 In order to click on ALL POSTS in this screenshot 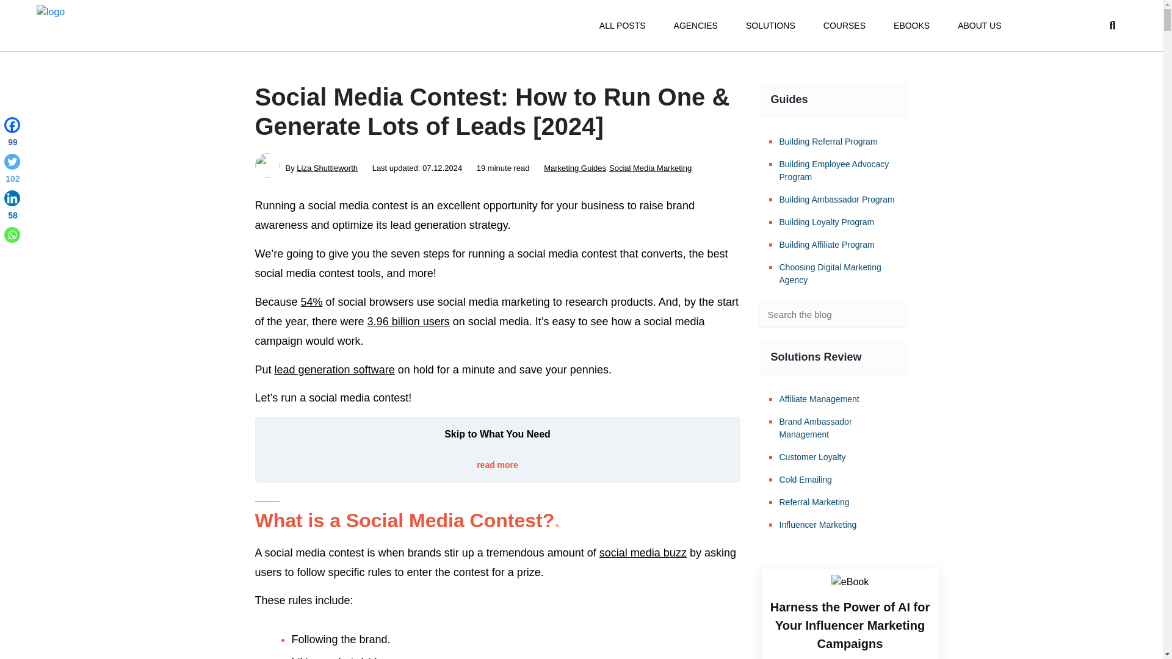, I will do `click(622, 26)`.